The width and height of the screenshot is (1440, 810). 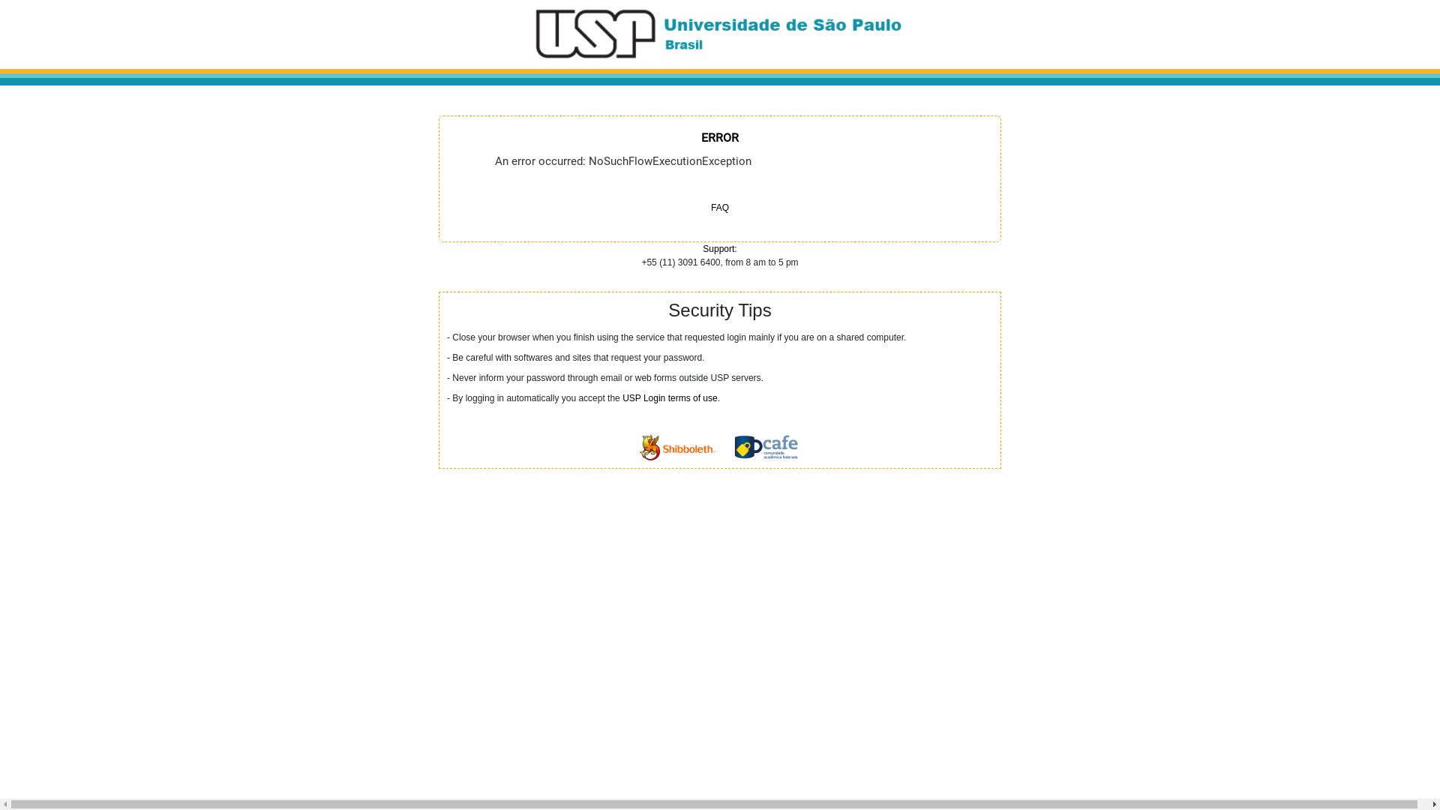 I want to click on Support:, so click(x=720, y=249).